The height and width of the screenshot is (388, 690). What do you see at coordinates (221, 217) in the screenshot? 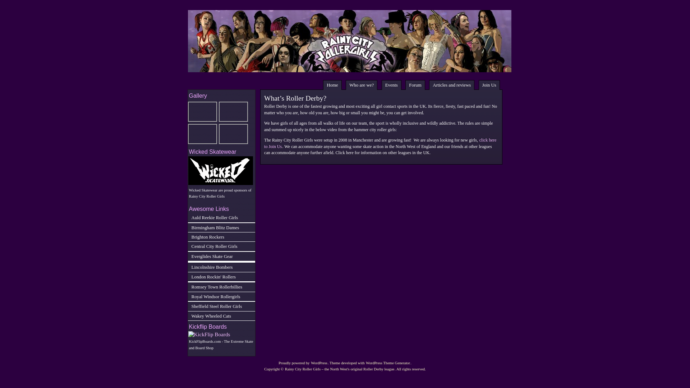
I see `Auld Reekie Roller Girls` at bounding box center [221, 217].